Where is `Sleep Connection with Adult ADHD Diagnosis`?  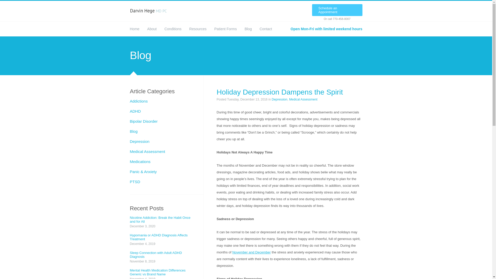 Sleep Connection with Adult ADHD Diagnosis is located at coordinates (160, 255).